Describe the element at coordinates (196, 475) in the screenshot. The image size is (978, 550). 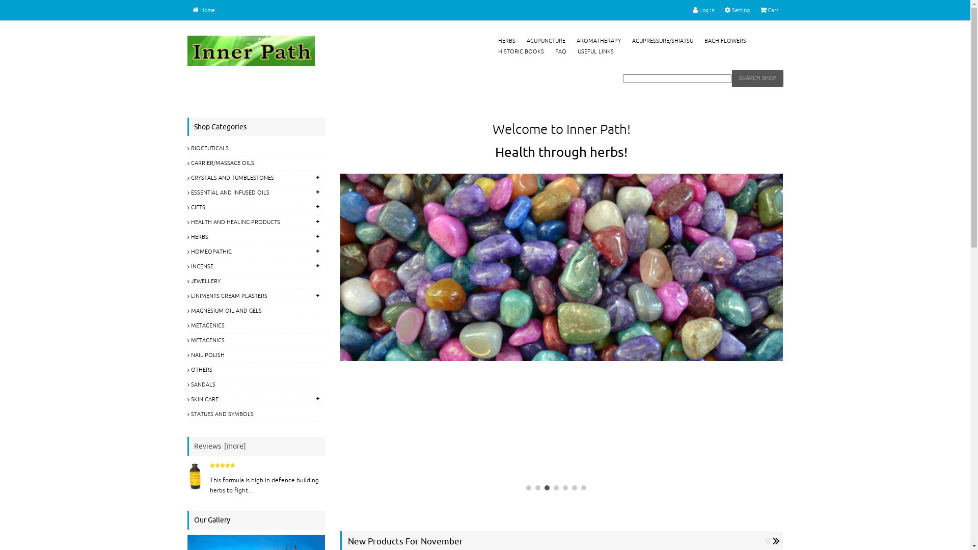
I see ` Cold & Flu Mix 200 ml ` at that location.